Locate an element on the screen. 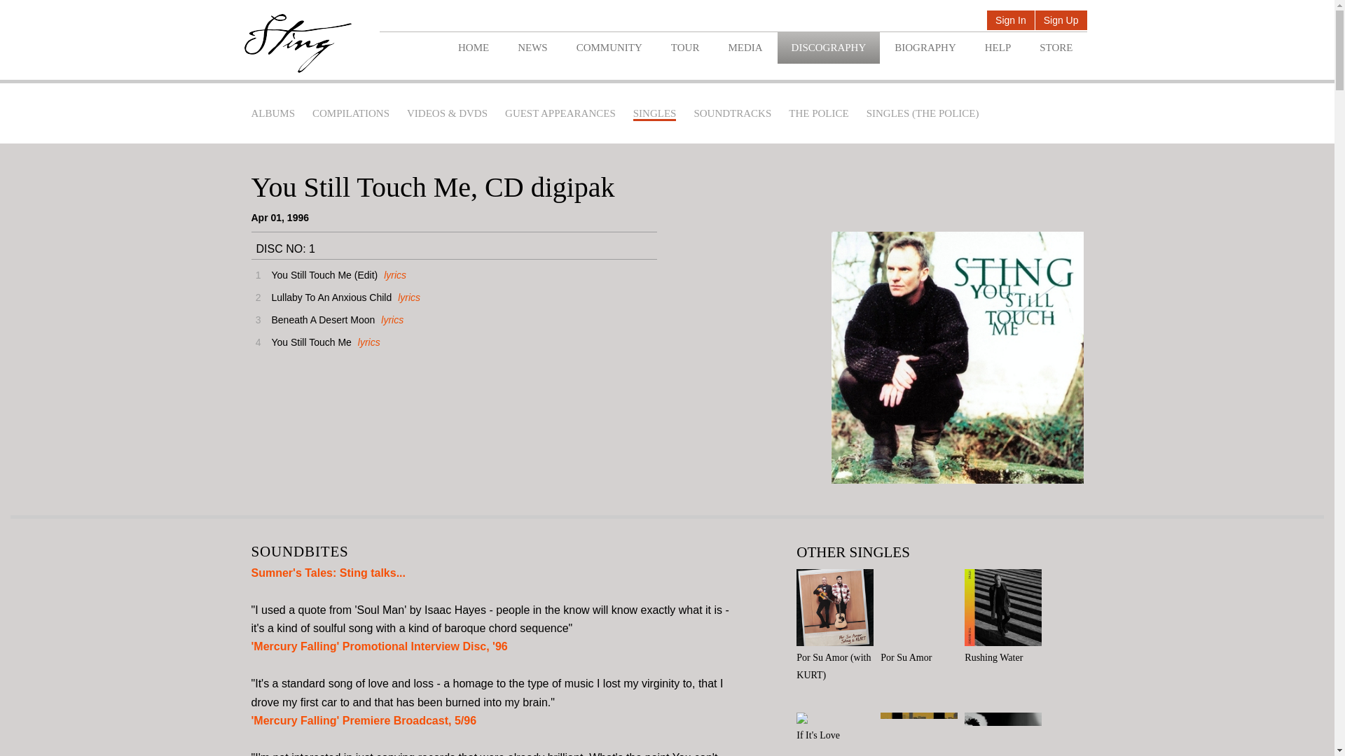 The width and height of the screenshot is (1345, 756). Sting is located at coordinates (297, 43).